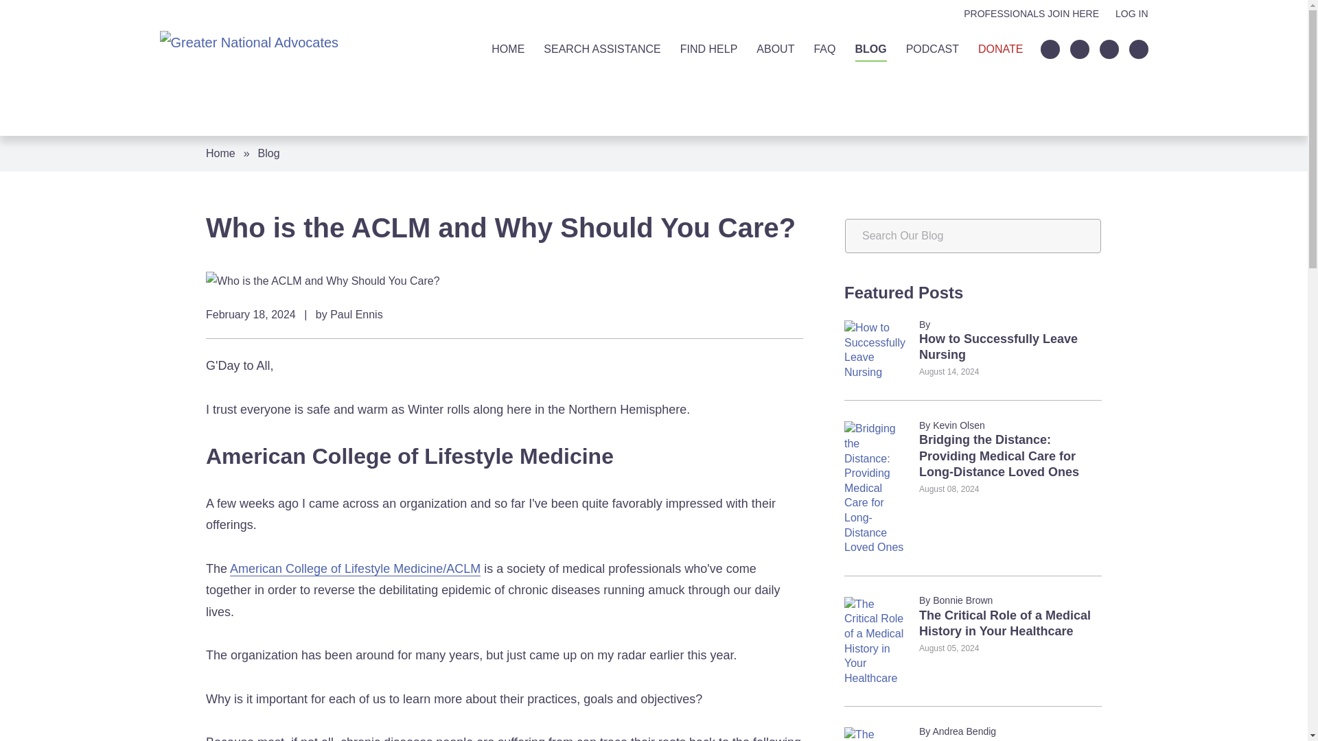 The width and height of the screenshot is (1318, 741). I want to click on Log in, so click(1131, 14).